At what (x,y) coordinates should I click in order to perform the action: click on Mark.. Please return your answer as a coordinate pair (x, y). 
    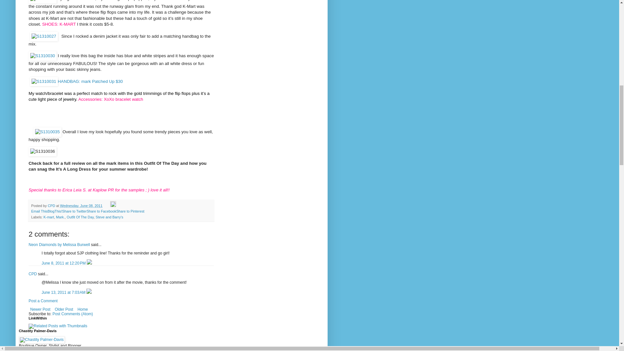
    Looking at the image, I should click on (60, 217).